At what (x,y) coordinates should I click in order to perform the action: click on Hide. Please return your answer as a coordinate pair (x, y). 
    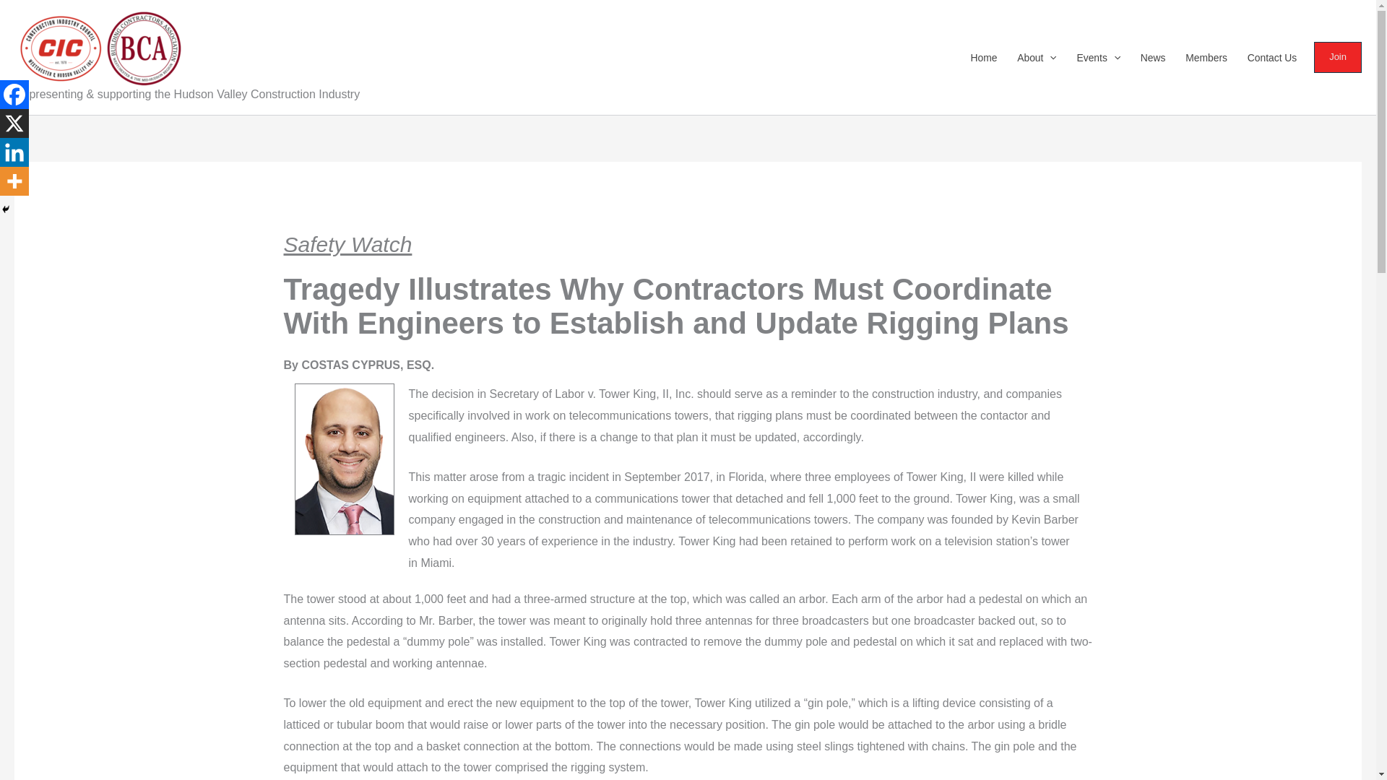
    Looking at the image, I should click on (6, 209).